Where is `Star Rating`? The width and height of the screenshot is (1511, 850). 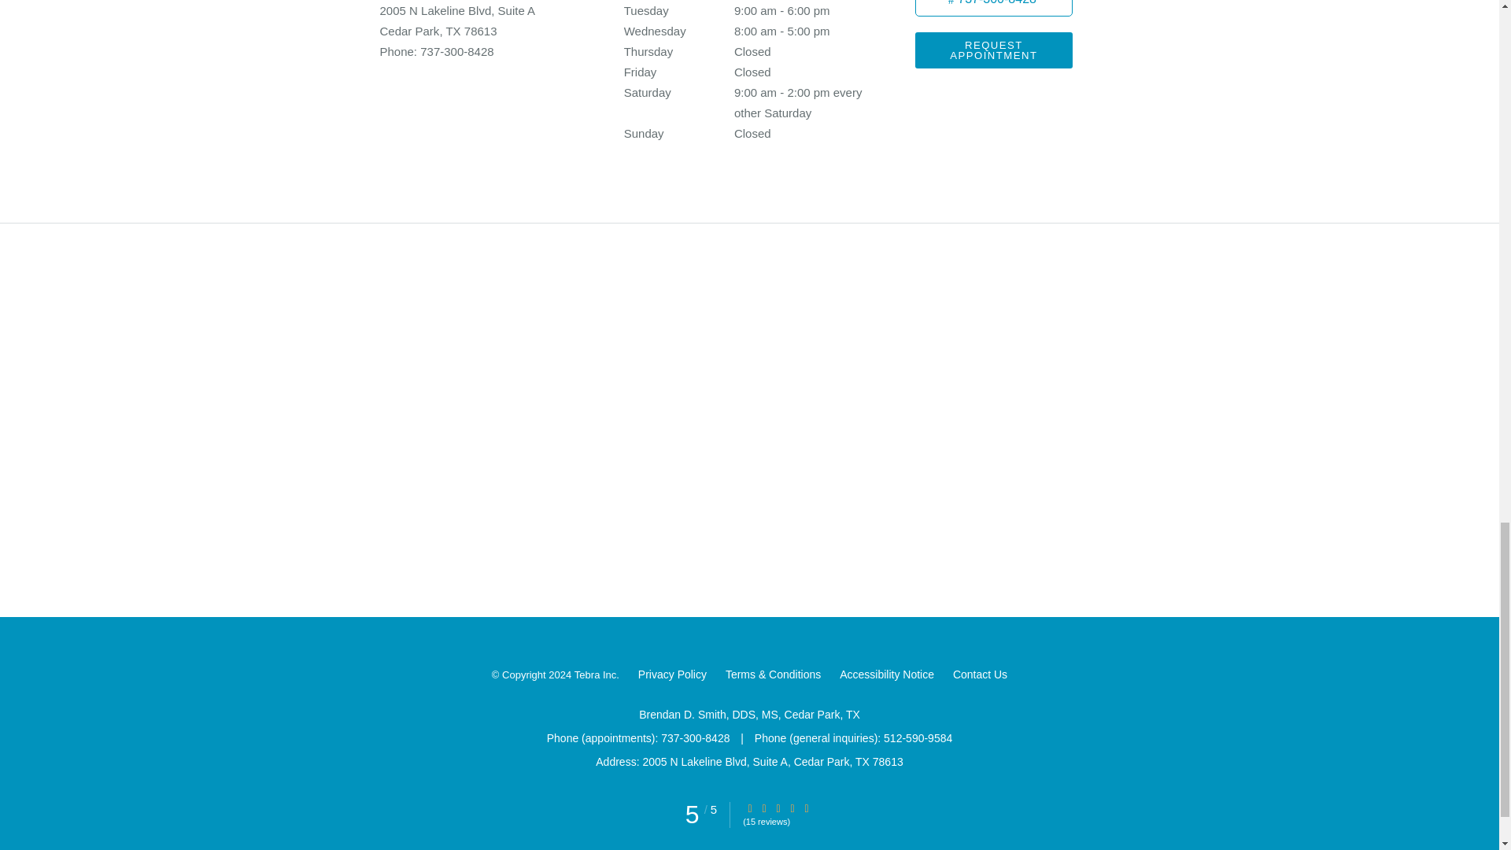 Star Rating is located at coordinates (763, 807).